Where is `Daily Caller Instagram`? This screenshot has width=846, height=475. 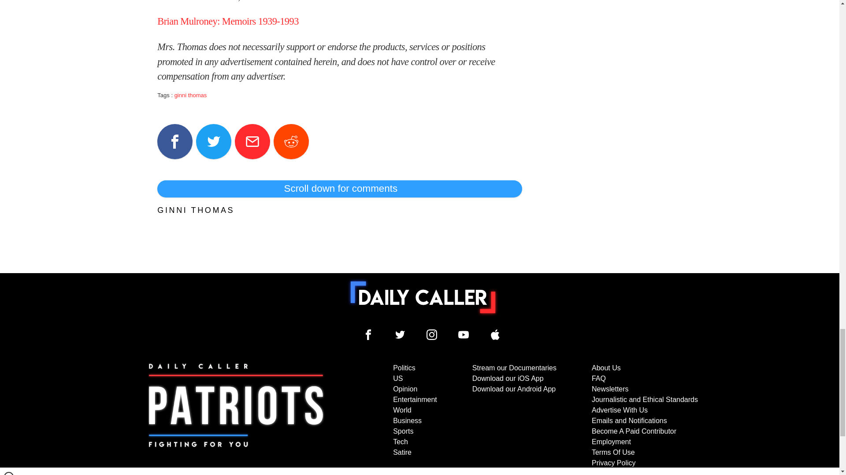
Daily Caller Instagram is located at coordinates (432, 335).